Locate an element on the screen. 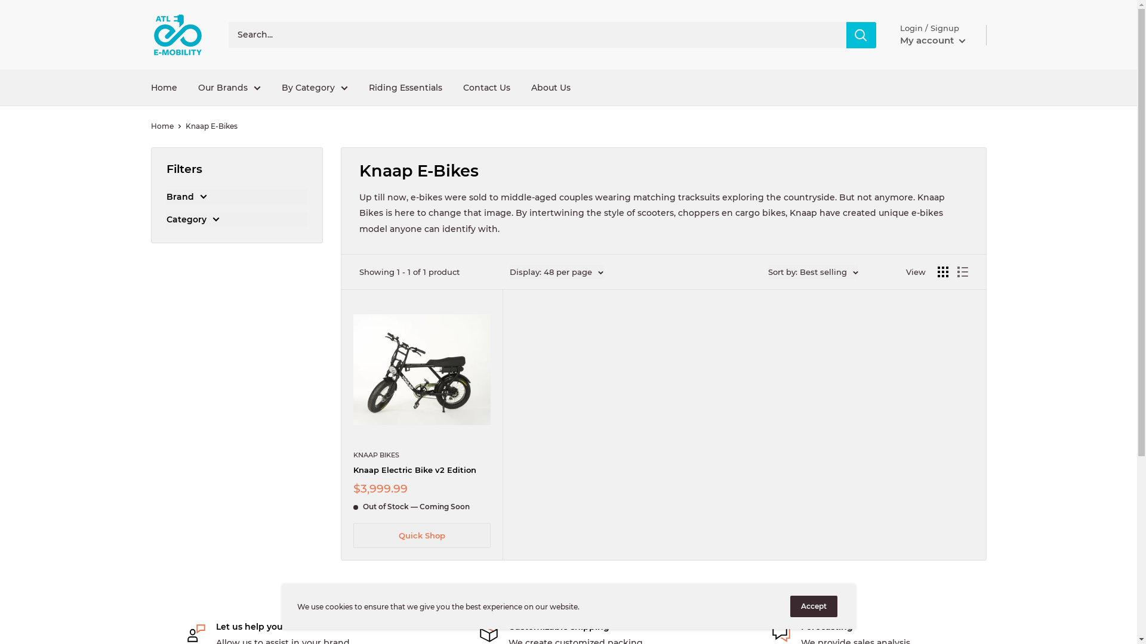 This screenshot has height=644, width=1146. KNAAP BIKES is located at coordinates (422, 456).